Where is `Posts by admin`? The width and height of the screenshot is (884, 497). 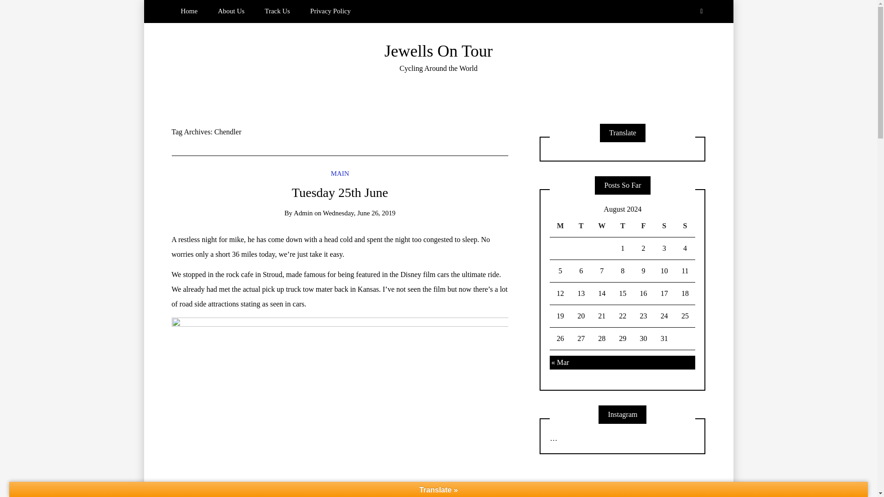 Posts by admin is located at coordinates (303, 213).